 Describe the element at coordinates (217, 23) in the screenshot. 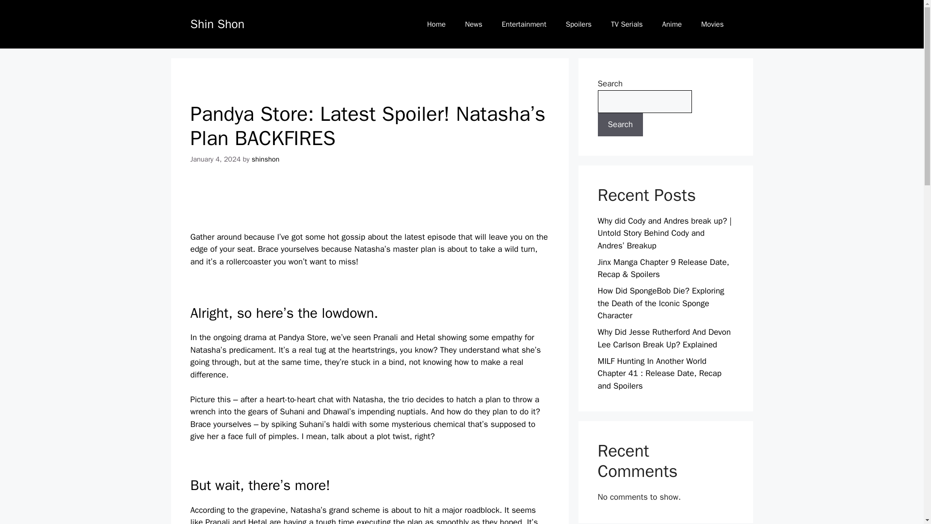

I see `Shin Shon` at that location.